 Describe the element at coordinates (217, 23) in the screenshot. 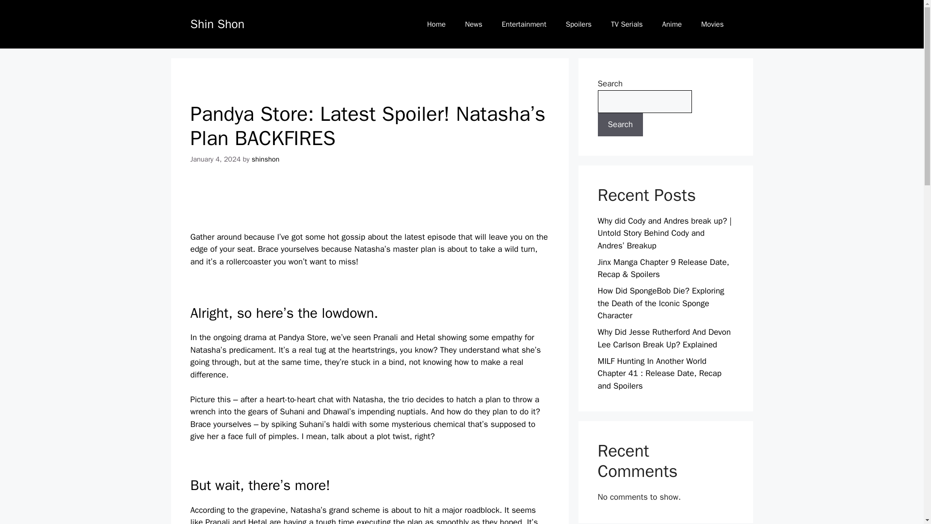

I see `Shin Shon` at that location.